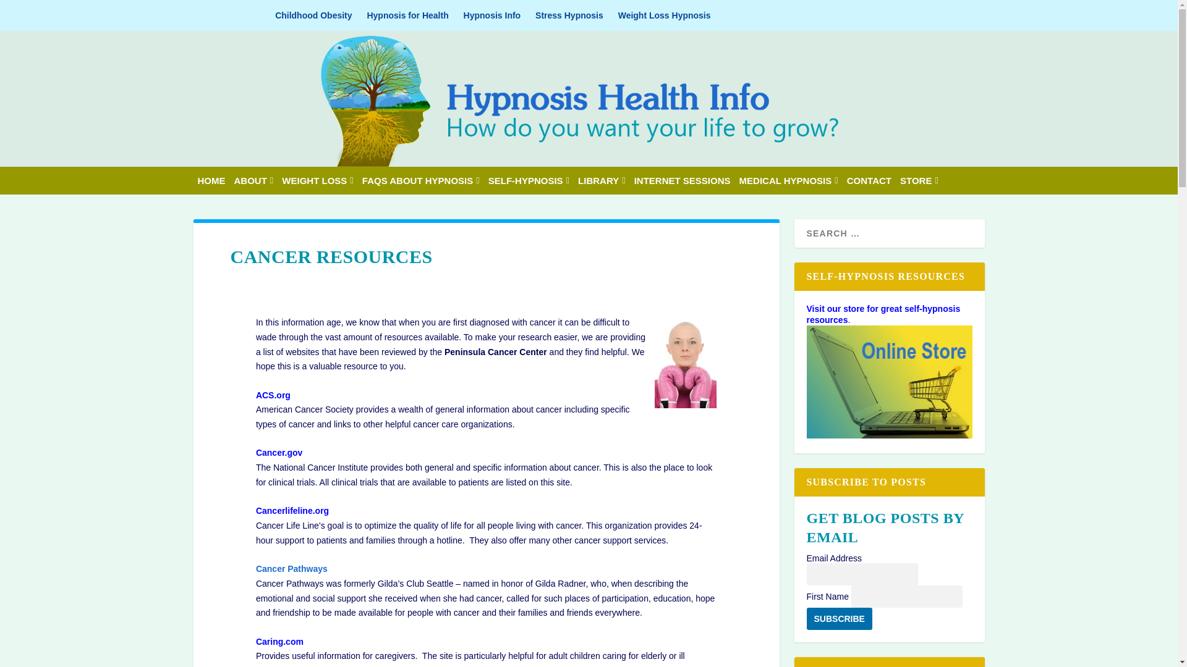 The height and width of the screenshot is (667, 1187). Describe the element at coordinates (602, 180) in the screenshot. I see `LIBRARY` at that location.